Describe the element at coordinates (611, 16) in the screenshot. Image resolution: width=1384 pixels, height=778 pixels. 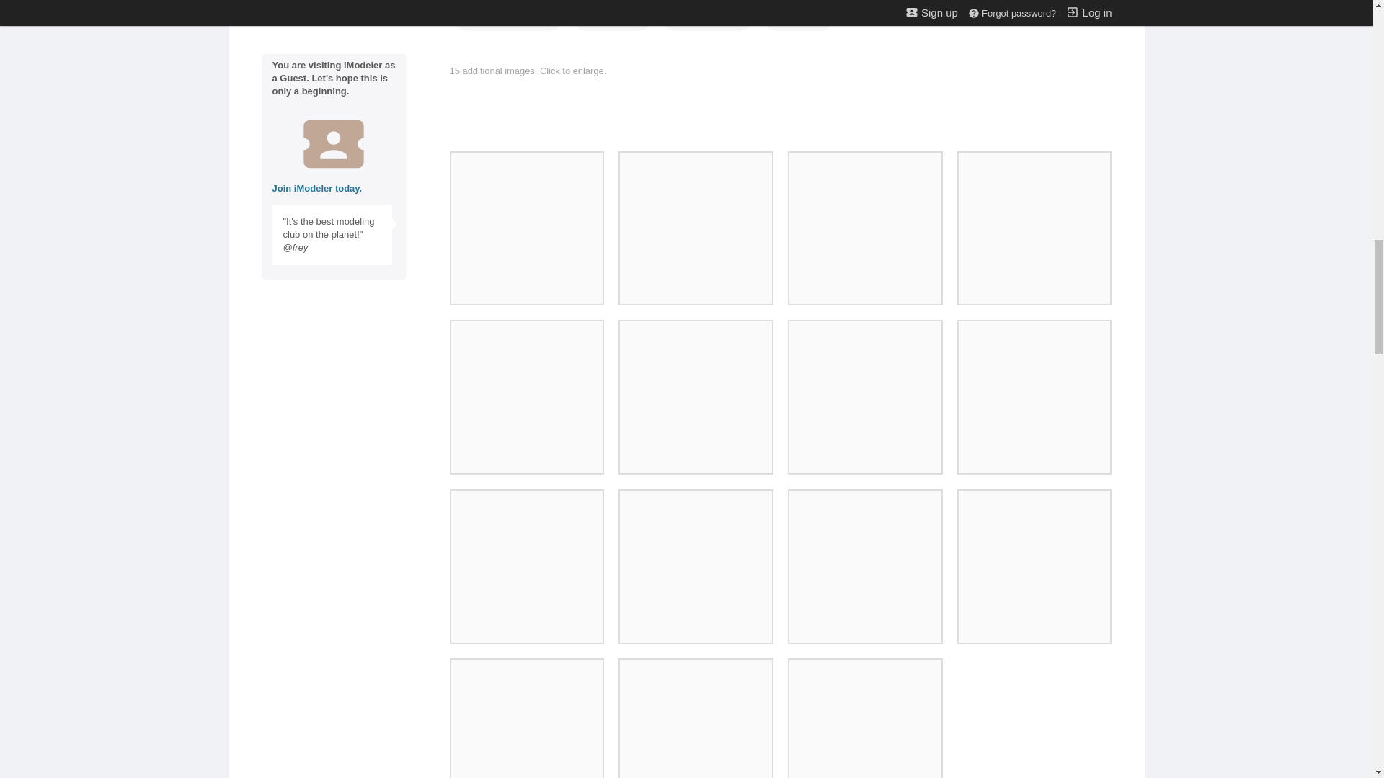
I see `I'm fond of this` at that location.